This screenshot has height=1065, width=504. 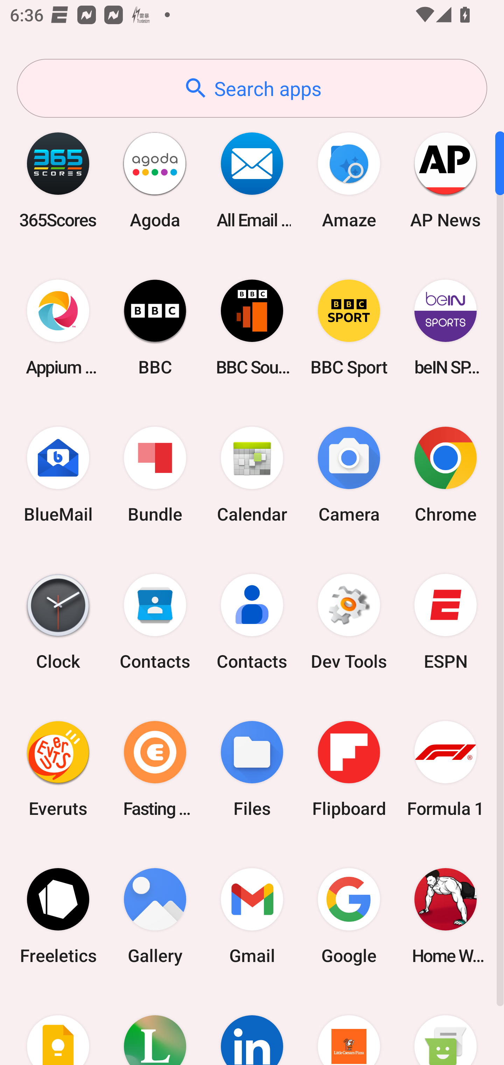 What do you see at coordinates (446, 475) in the screenshot?
I see `Chrome` at bounding box center [446, 475].